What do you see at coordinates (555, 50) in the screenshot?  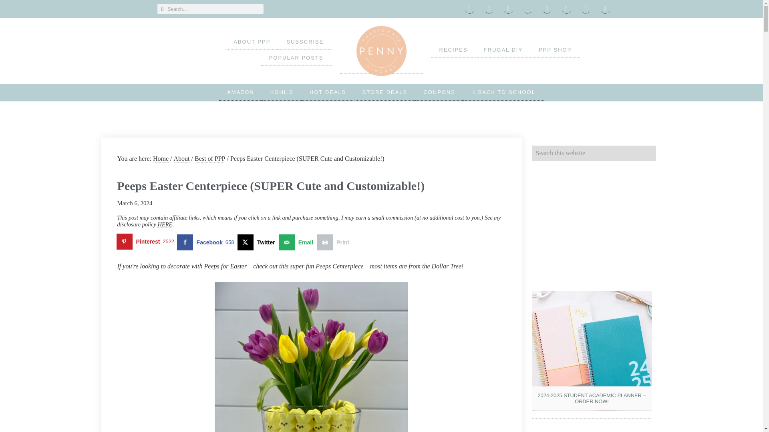 I see `PPP SHOP` at bounding box center [555, 50].